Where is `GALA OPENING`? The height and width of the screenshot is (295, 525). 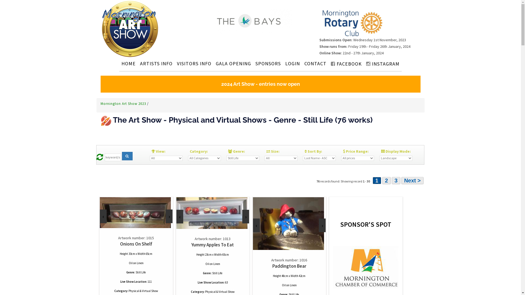 GALA OPENING is located at coordinates (234, 63).